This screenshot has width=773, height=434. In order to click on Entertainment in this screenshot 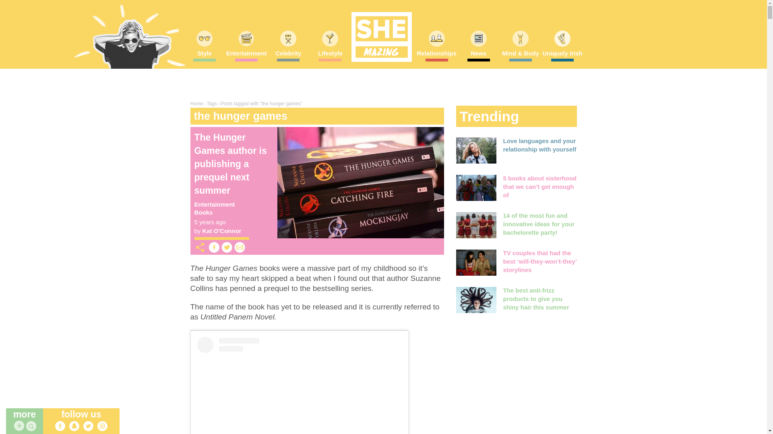, I will do `click(246, 55)`.